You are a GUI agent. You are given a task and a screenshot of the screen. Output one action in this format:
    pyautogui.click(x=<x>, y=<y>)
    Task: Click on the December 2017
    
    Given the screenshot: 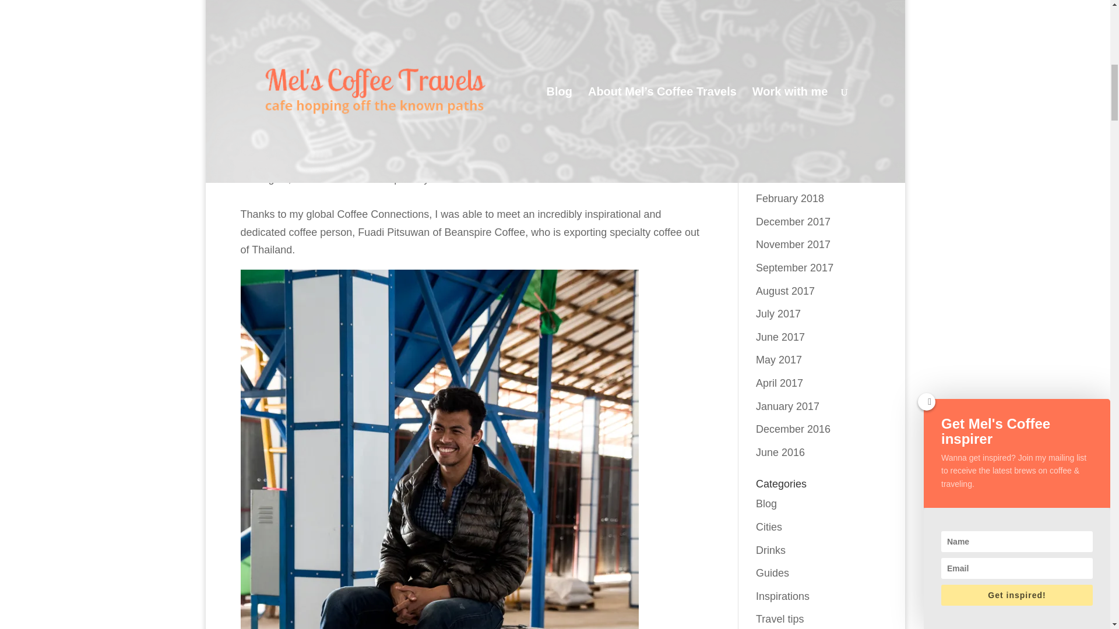 What is the action you would take?
    pyautogui.click(x=793, y=221)
    